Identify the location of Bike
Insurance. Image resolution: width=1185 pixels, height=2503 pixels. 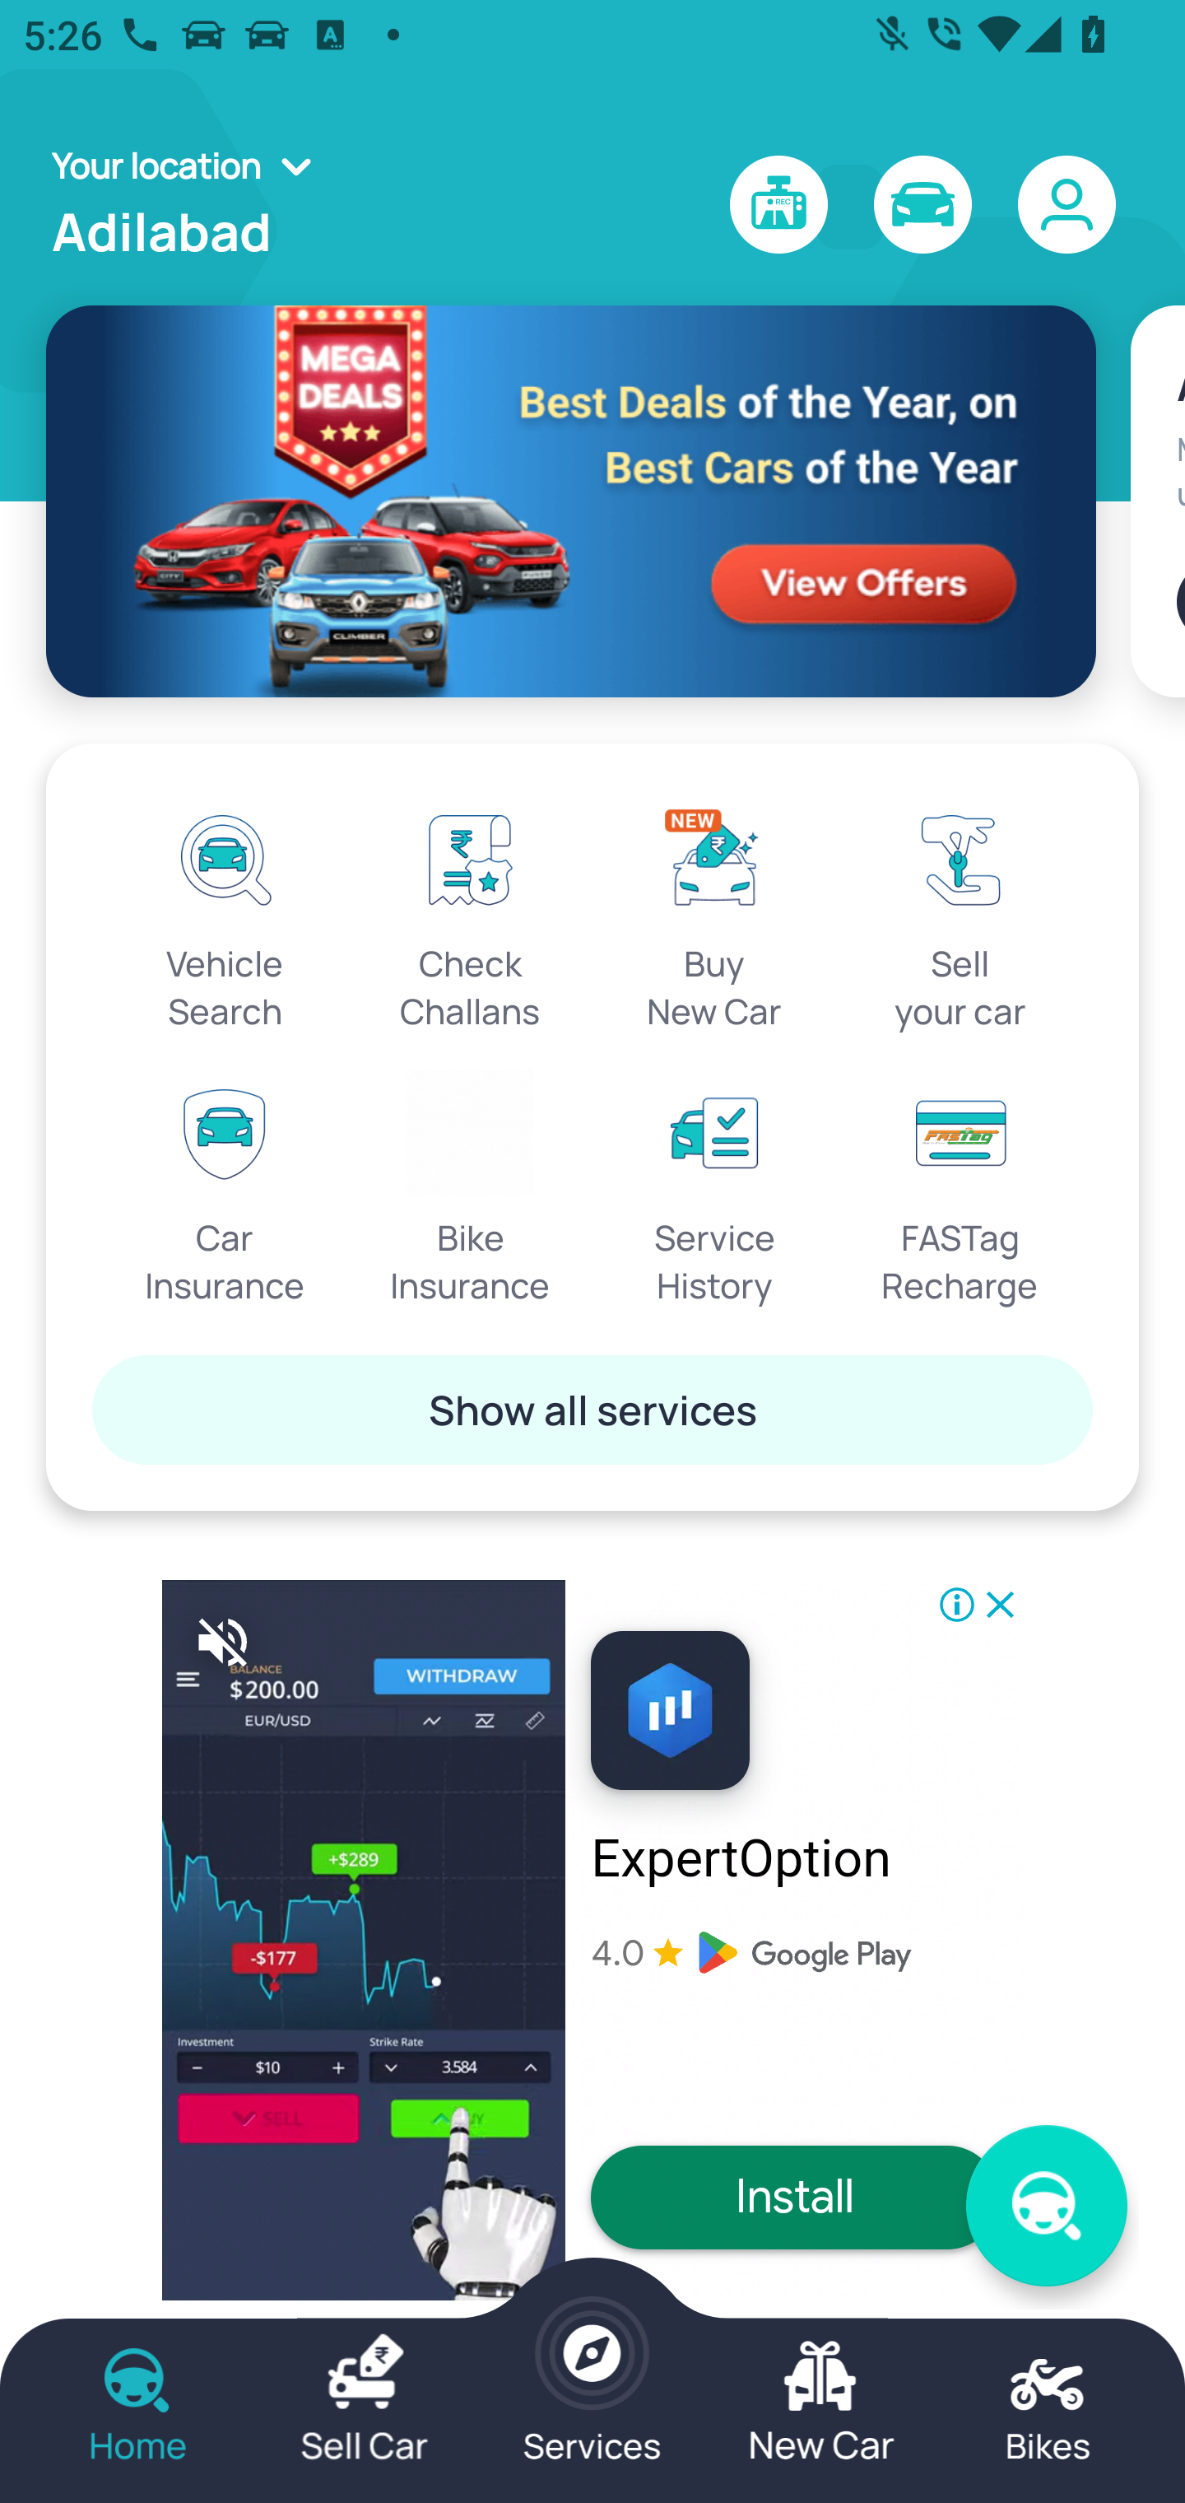
(471, 1189).